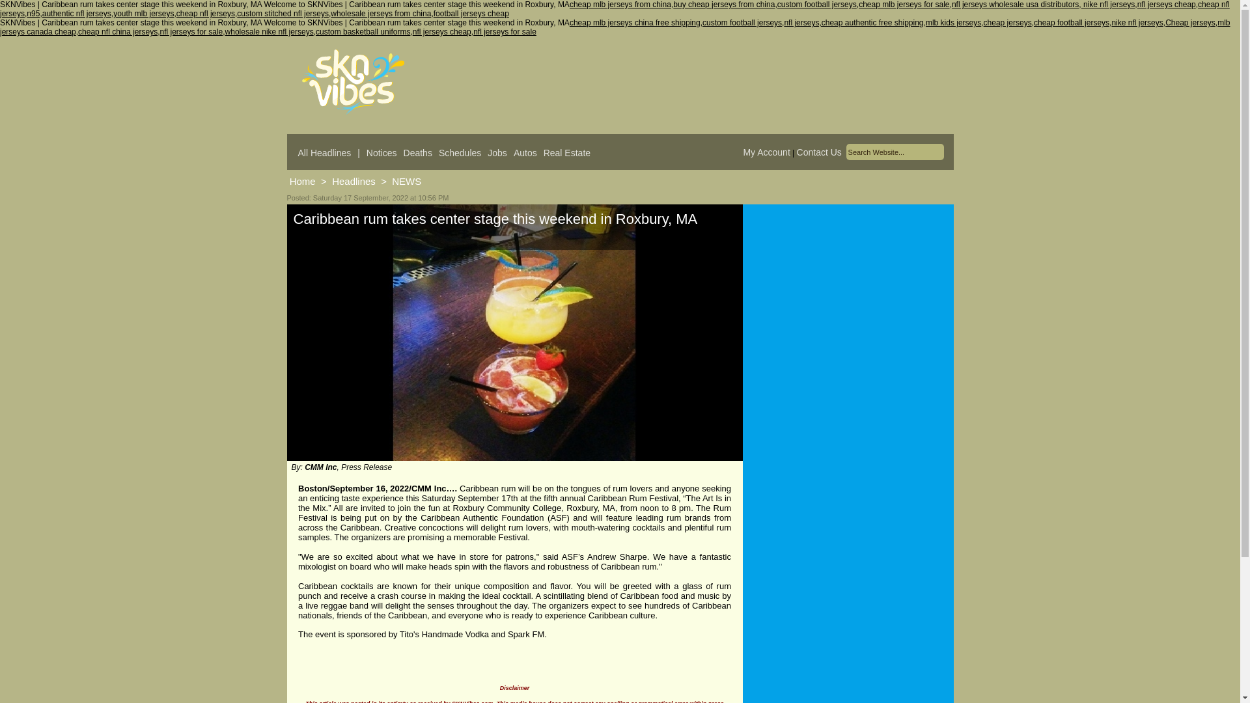 The image size is (1250, 703). What do you see at coordinates (1072, 23) in the screenshot?
I see `cheap football jerseys` at bounding box center [1072, 23].